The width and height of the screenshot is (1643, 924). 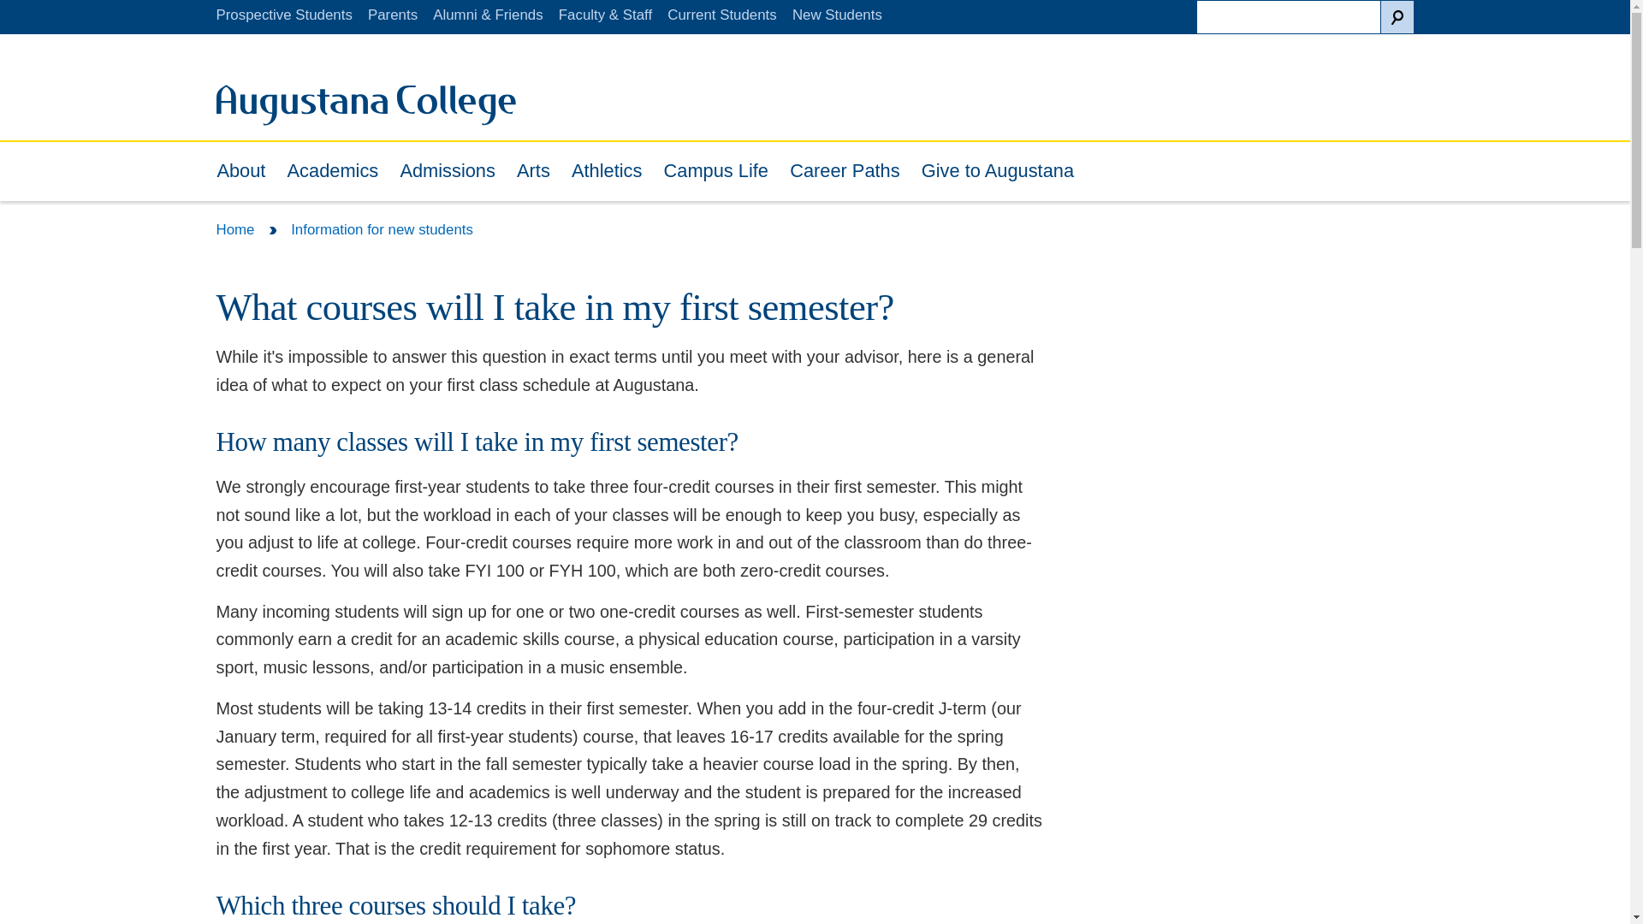 What do you see at coordinates (837, 15) in the screenshot?
I see `New Students` at bounding box center [837, 15].